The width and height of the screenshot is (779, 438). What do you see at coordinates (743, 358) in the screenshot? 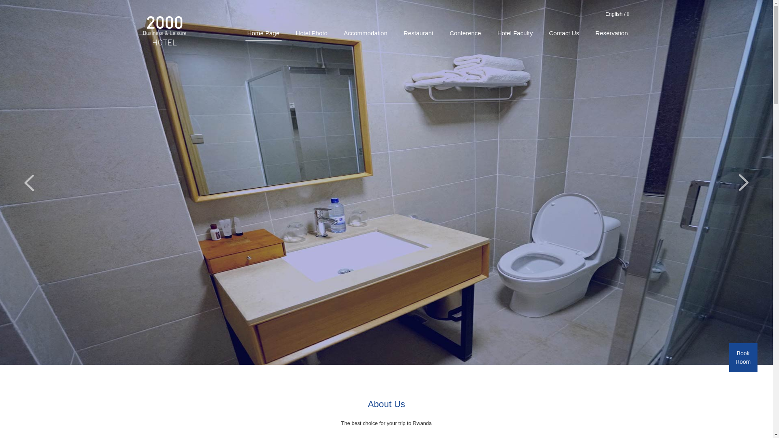
I see `Book
Room` at bounding box center [743, 358].